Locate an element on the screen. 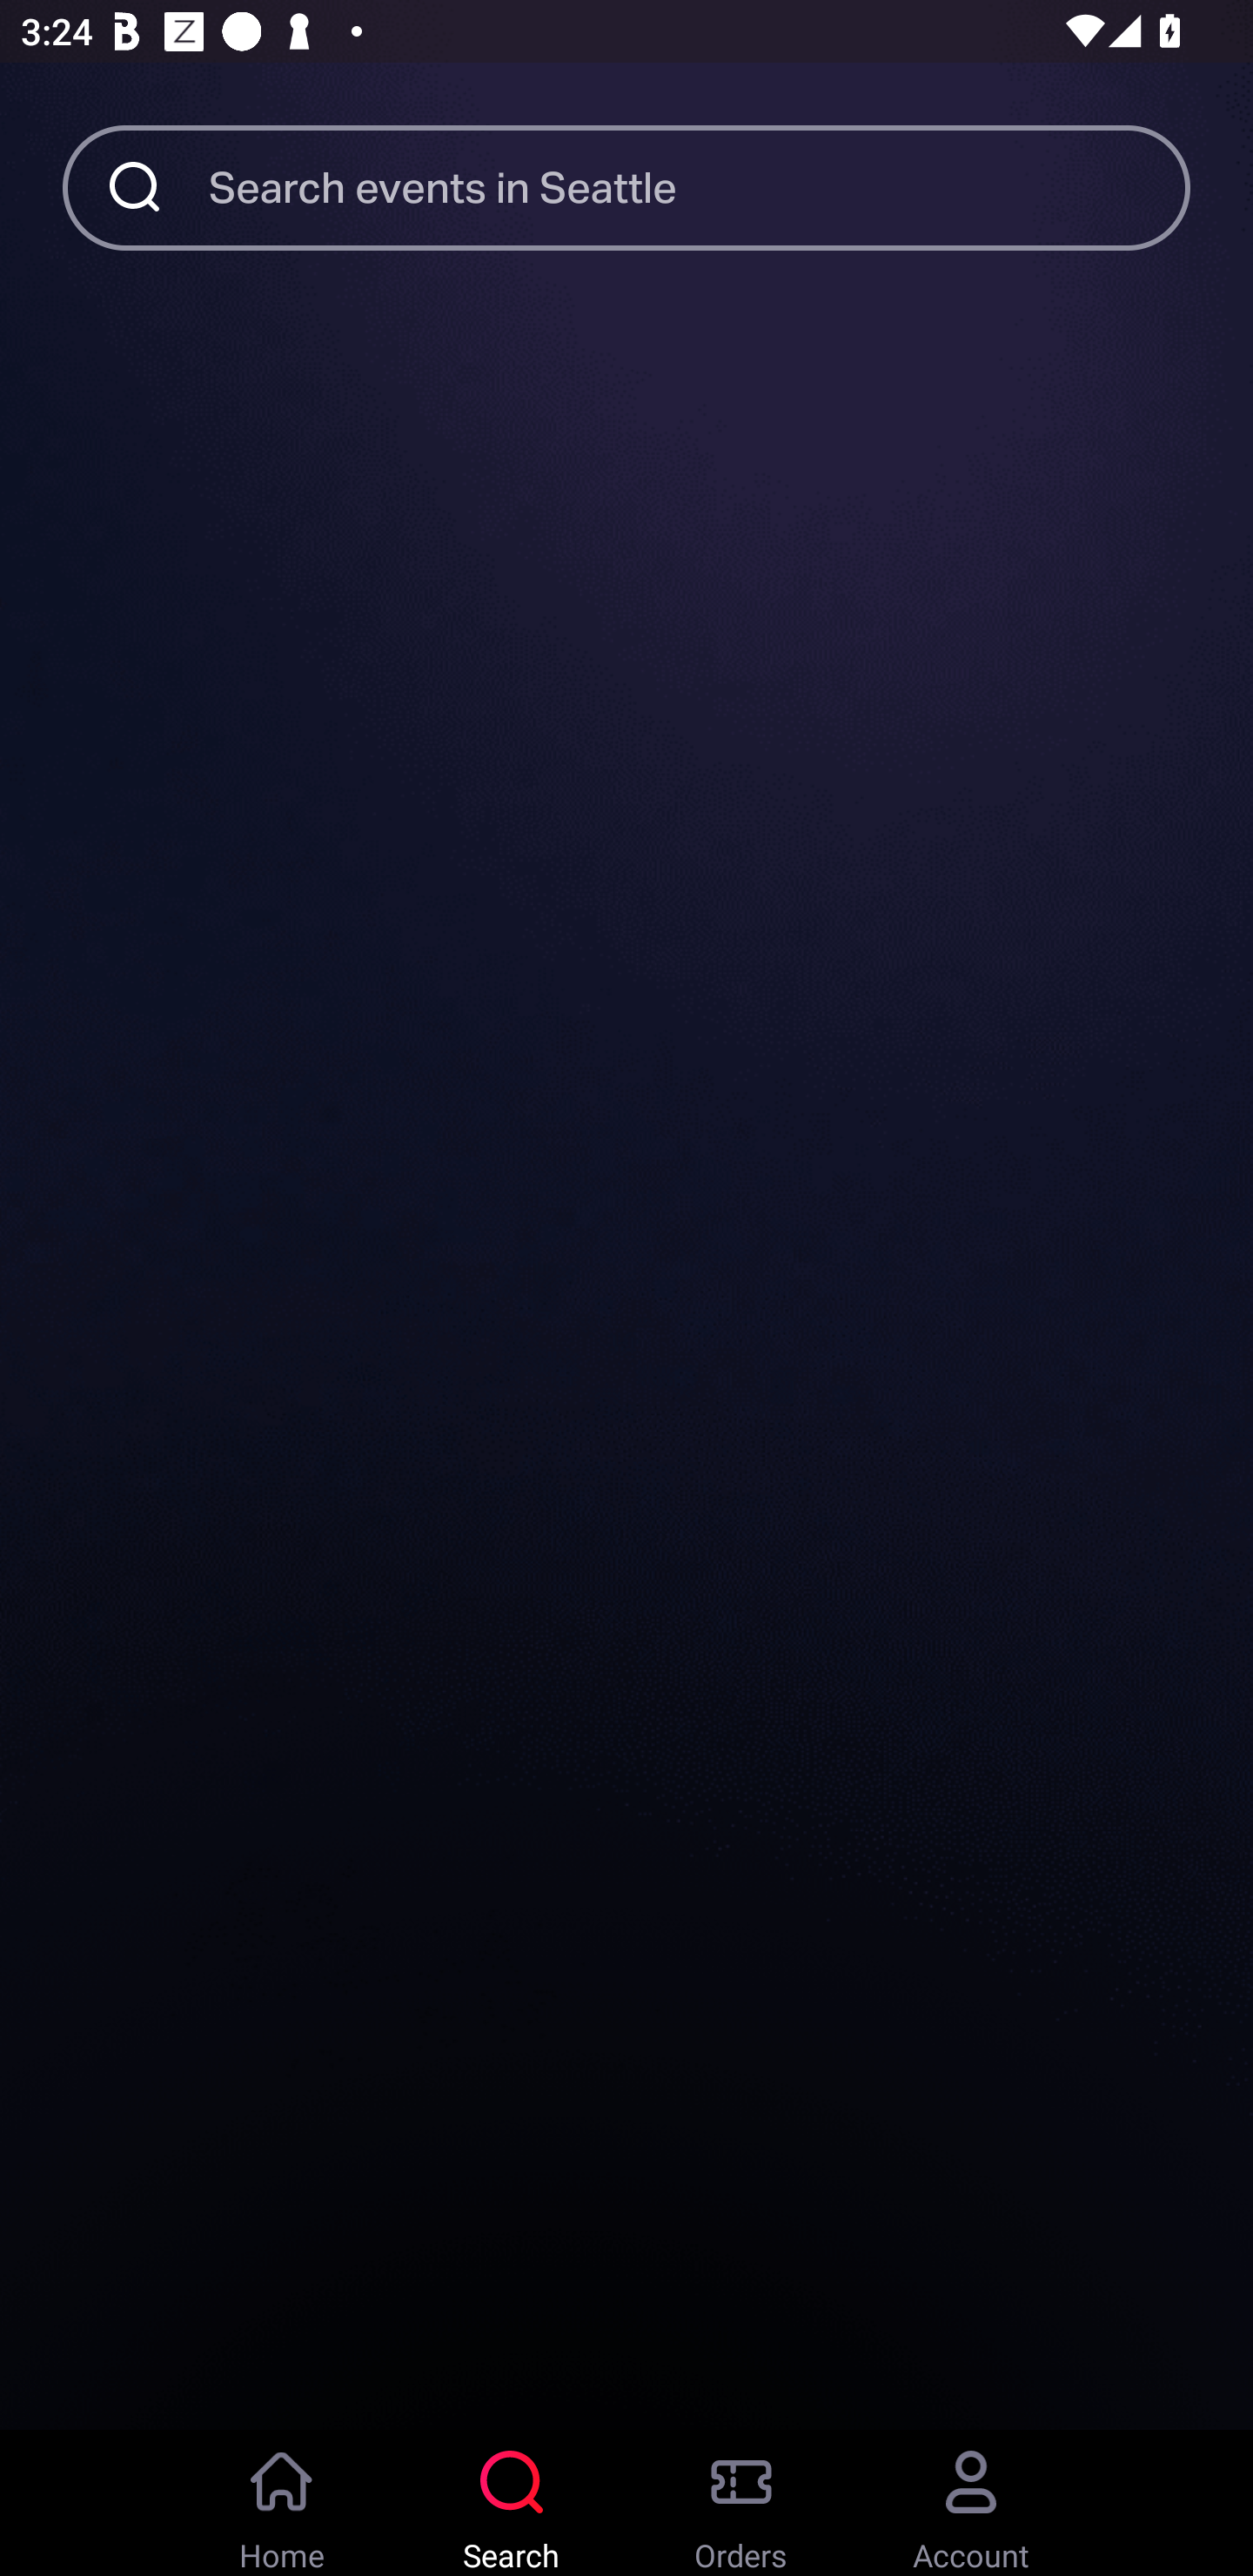 This screenshot has width=1253, height=2576. Orders is located at coordinates (741, 2503).